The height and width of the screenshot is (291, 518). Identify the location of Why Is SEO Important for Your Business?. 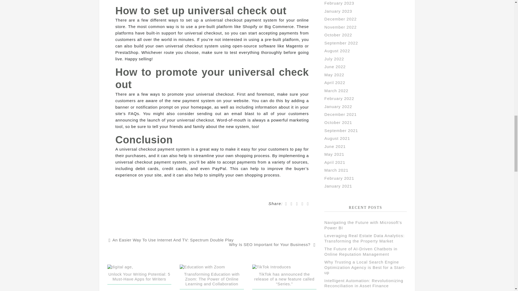
(272, 244).